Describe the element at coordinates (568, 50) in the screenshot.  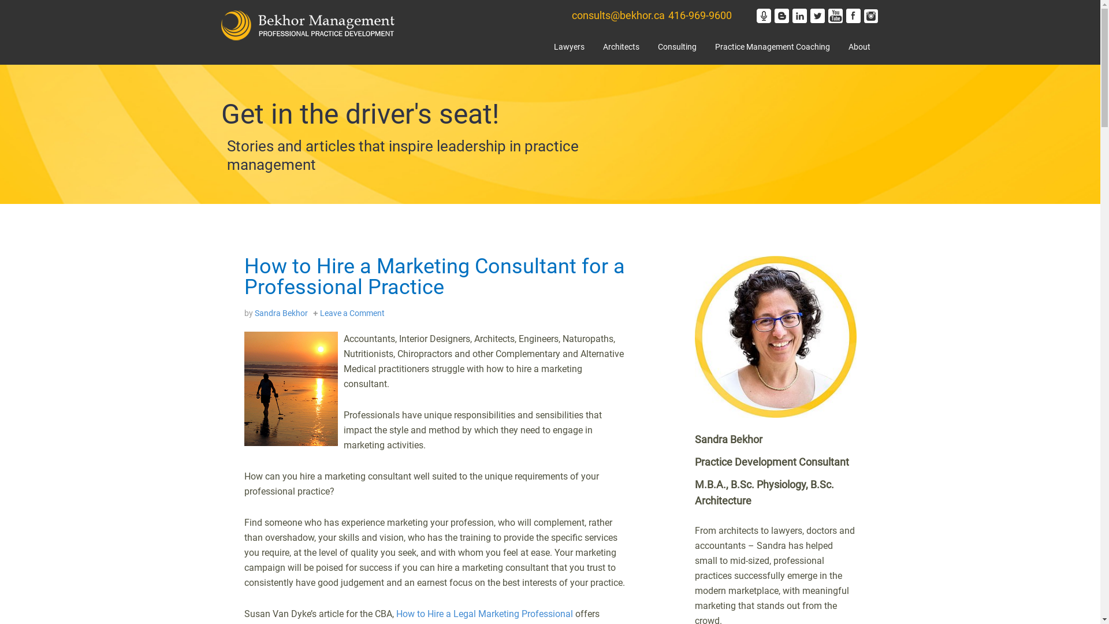
I see `Lawyers` at that location.